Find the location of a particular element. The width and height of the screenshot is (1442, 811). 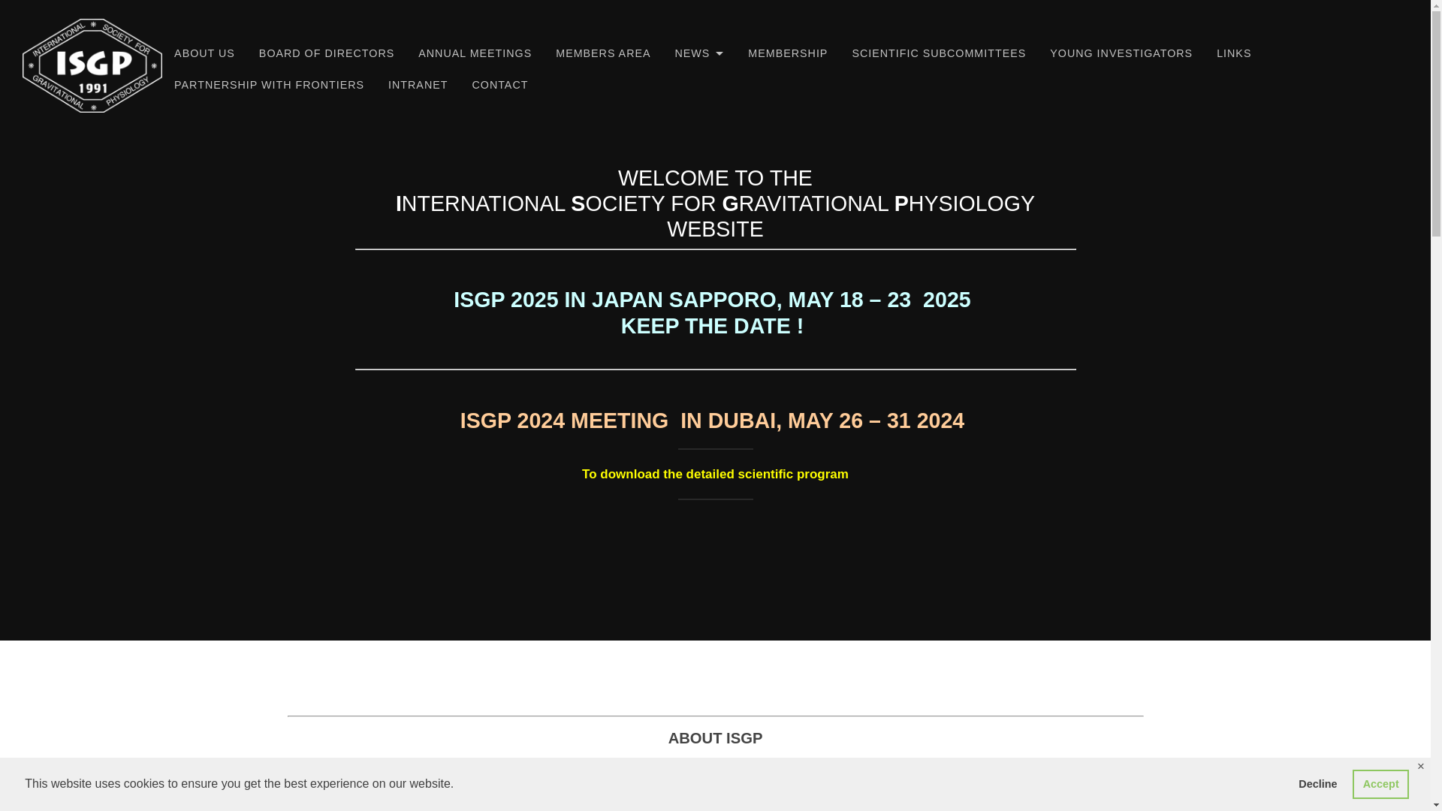

ABOUT US is located at coordinates (204, 53).